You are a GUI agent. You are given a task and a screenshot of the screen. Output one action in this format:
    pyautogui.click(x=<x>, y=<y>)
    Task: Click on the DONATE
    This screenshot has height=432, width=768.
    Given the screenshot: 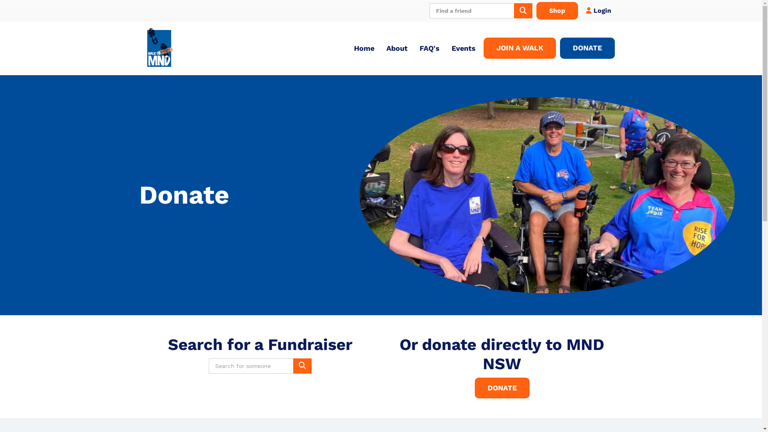 What is the action you would take?
    pyautogui.click(x=587, y=48)
    